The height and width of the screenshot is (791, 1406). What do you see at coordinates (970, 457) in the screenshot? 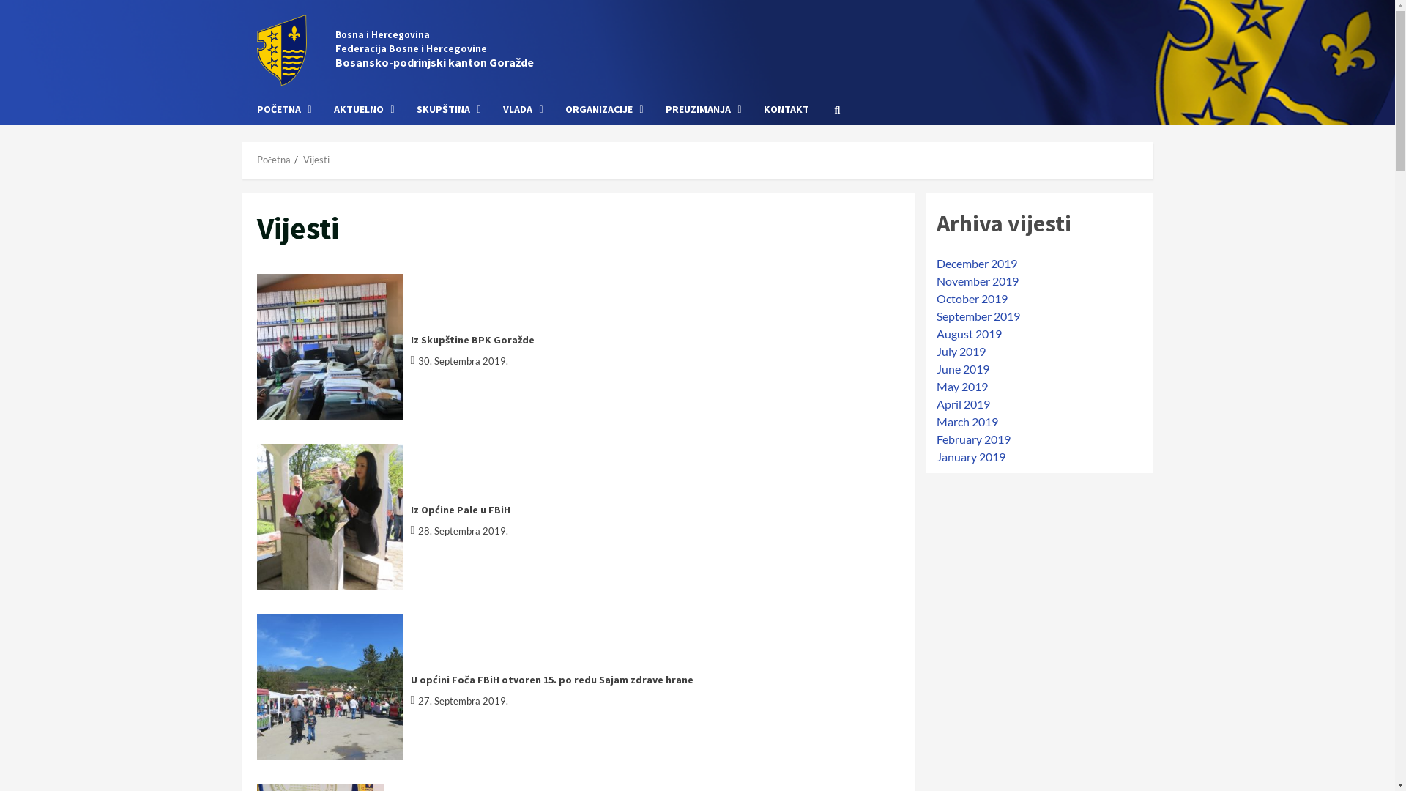
I see `January 2019` at bounding box center [970, 457].